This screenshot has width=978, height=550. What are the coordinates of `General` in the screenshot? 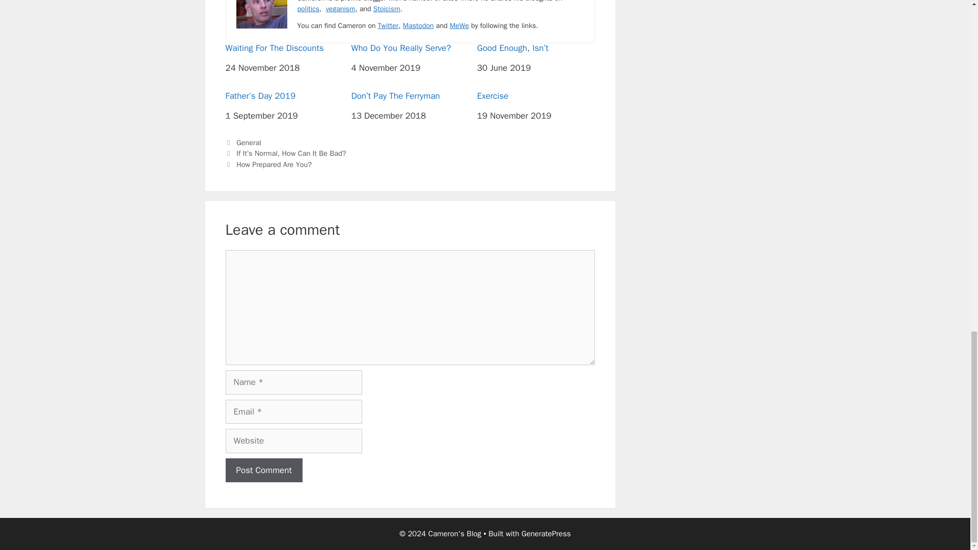 It's located at (249, 143).